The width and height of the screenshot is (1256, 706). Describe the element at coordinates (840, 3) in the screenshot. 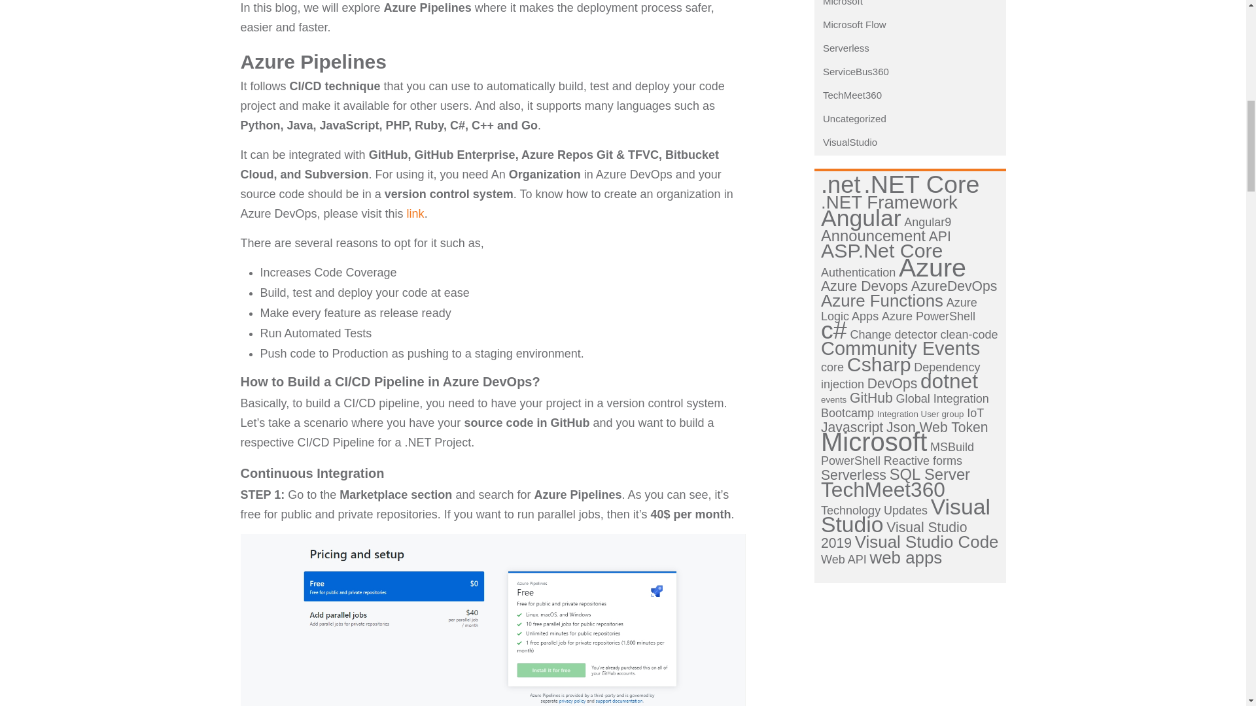

I see `Microsoft` at that location.